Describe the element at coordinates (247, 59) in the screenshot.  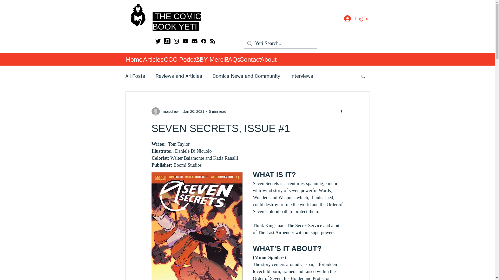
I see `Contact` at that location.